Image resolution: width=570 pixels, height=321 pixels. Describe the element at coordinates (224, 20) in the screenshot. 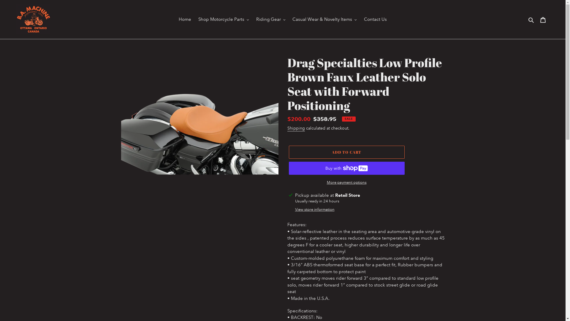

I see `Shop Motorcycle Parts` at that location.